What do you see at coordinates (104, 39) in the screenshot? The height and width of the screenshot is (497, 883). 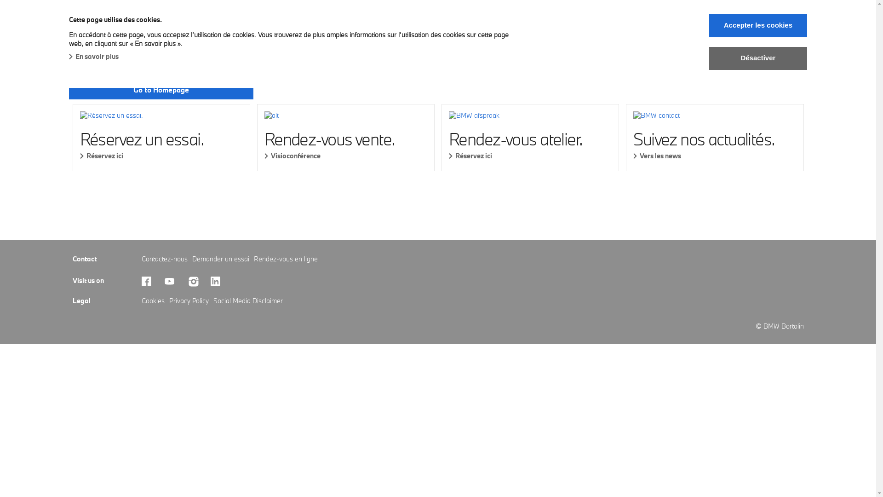 I see `Avantages Fiscaux` at bounding box center [104, 39].